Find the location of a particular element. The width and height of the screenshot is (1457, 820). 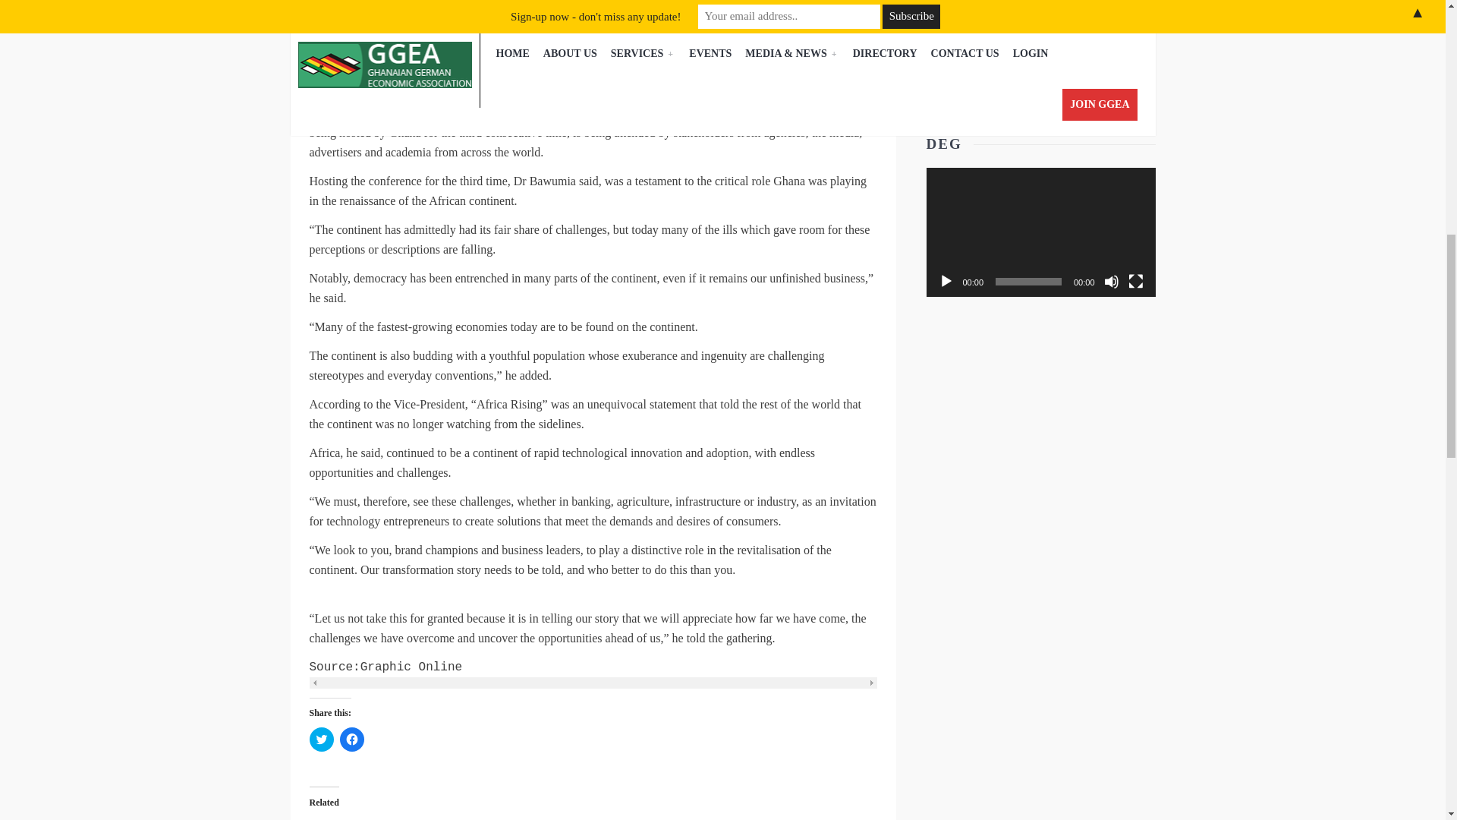

Click to share on Twitter is located at coordinates (321, 740).